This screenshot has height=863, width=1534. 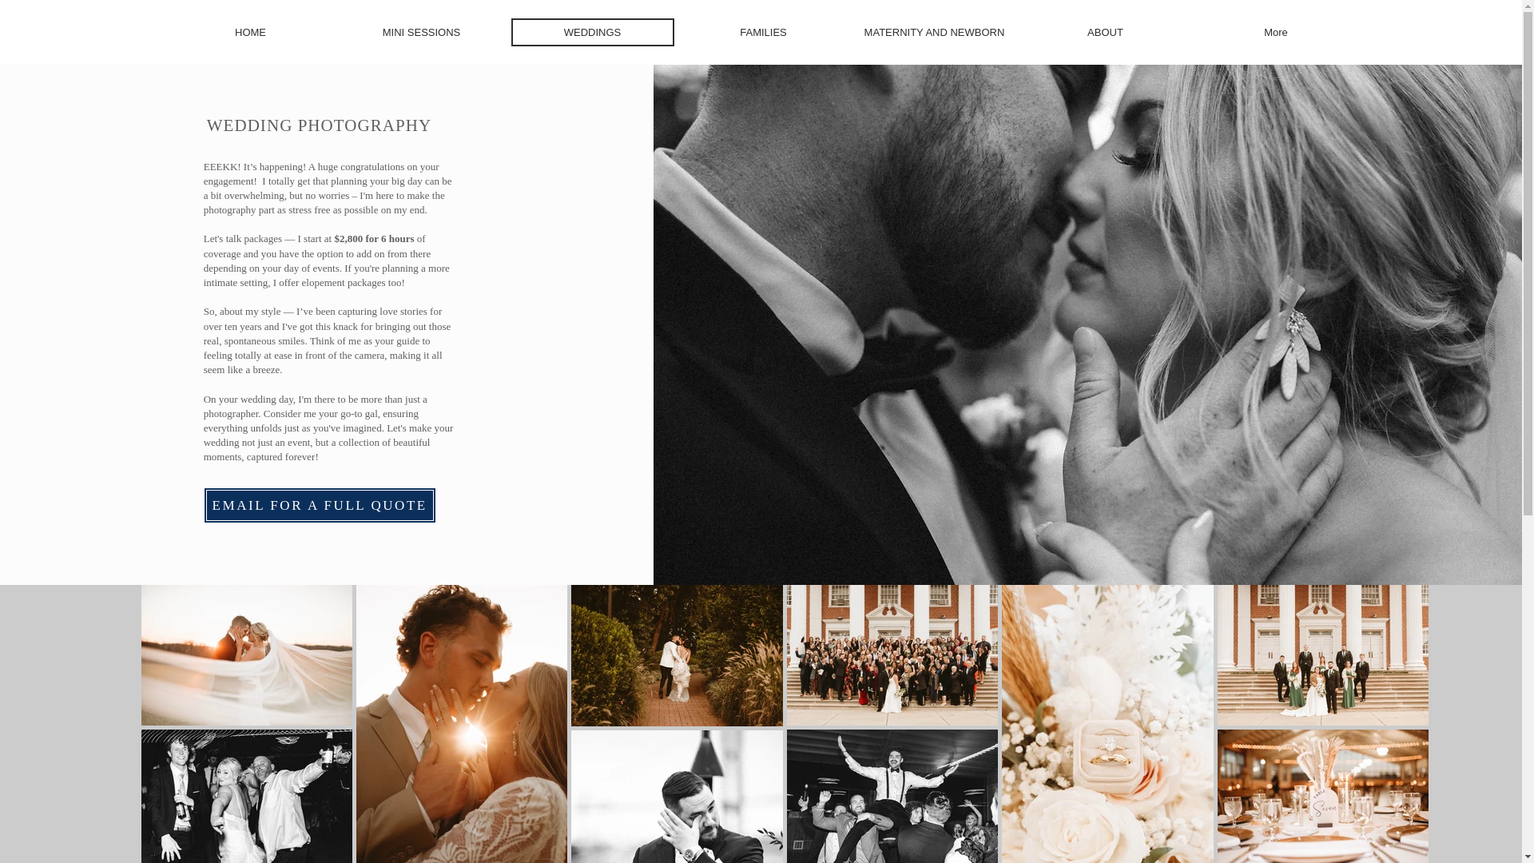 I want to click on MATERNITY AND NEWBORN, so click(x=934, y=32).